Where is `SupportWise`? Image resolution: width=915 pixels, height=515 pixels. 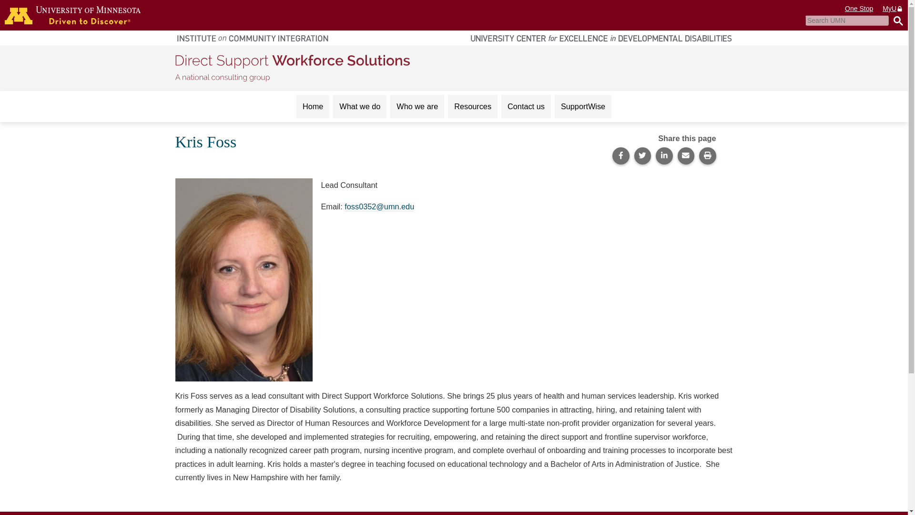
SupportWise is located at coordinates (582, 106).